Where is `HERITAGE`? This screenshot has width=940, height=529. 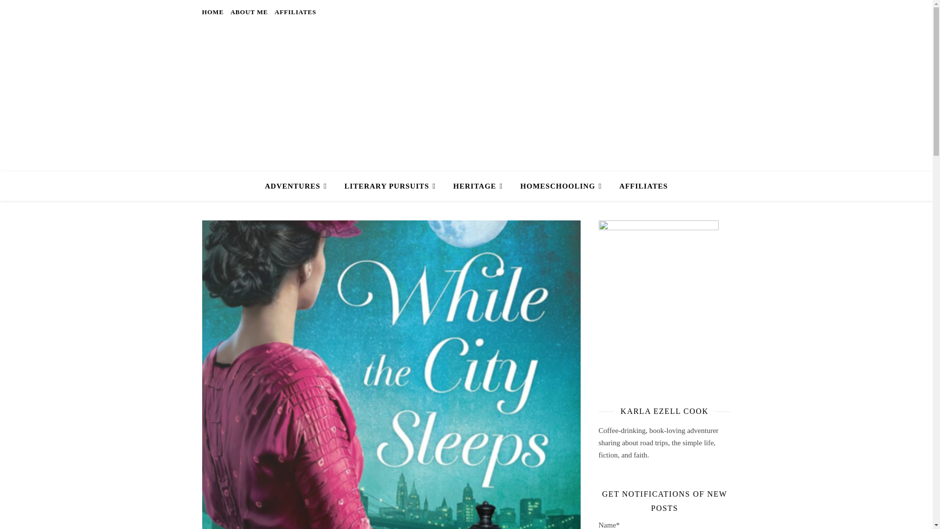 HERITAGE is located at coordinates (478, 186).